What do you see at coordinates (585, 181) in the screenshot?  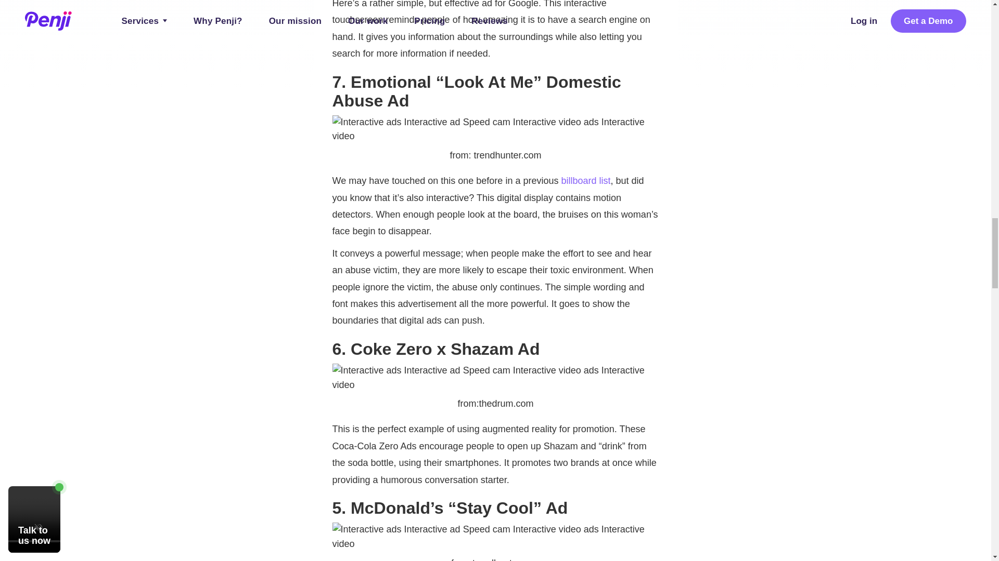 I see `billboard list` at bounding box center [585, 181].